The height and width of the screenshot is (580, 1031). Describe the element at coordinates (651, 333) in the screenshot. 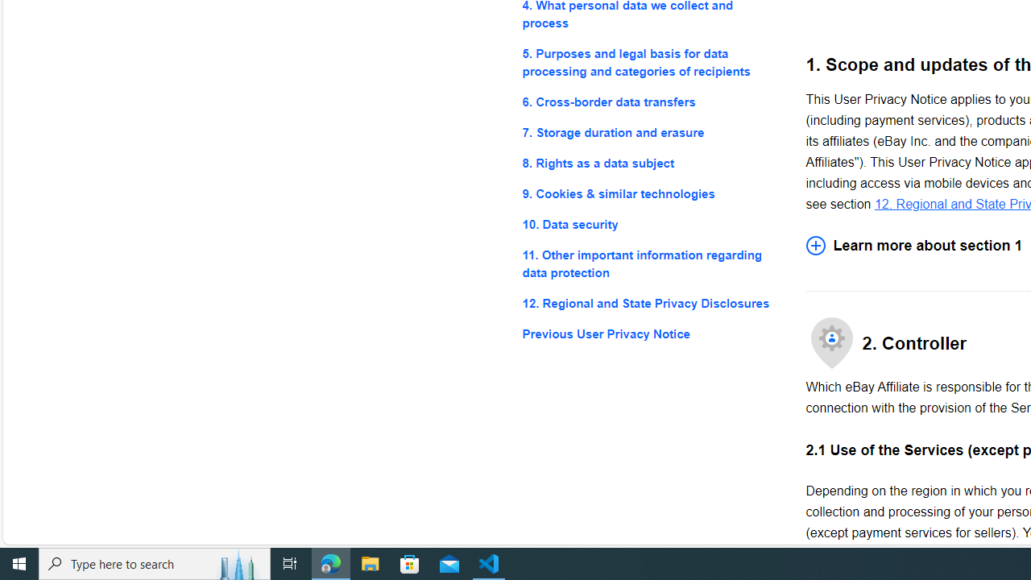

I see `Previous User Privacy Notice` at that location.